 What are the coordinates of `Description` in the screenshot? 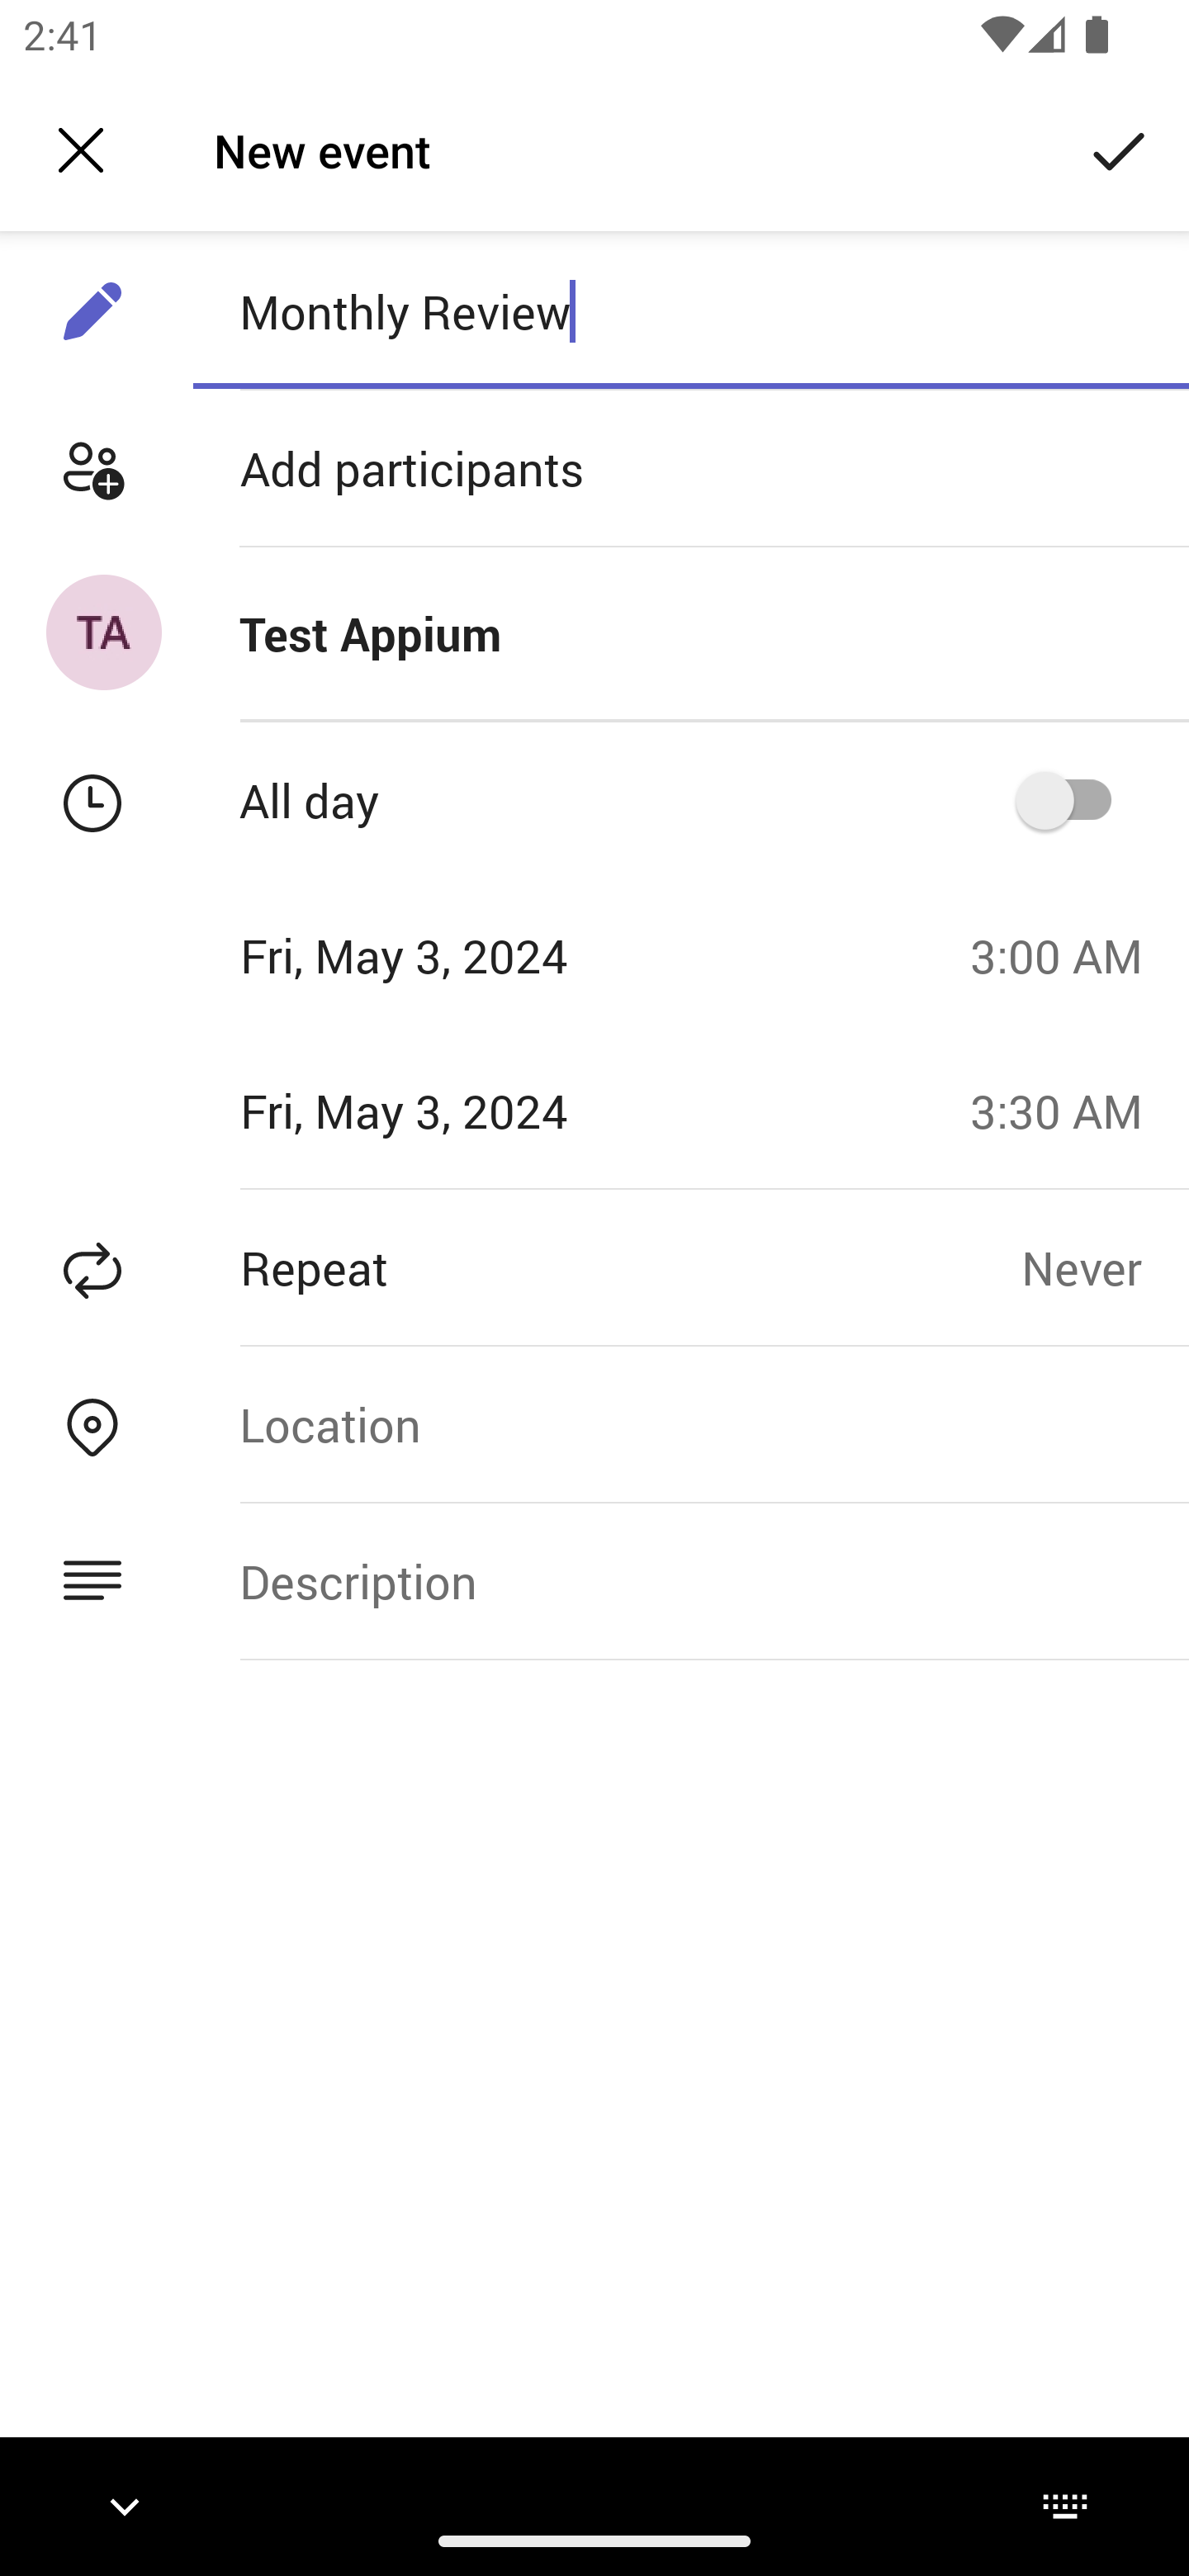 It's located at (690, 1582).